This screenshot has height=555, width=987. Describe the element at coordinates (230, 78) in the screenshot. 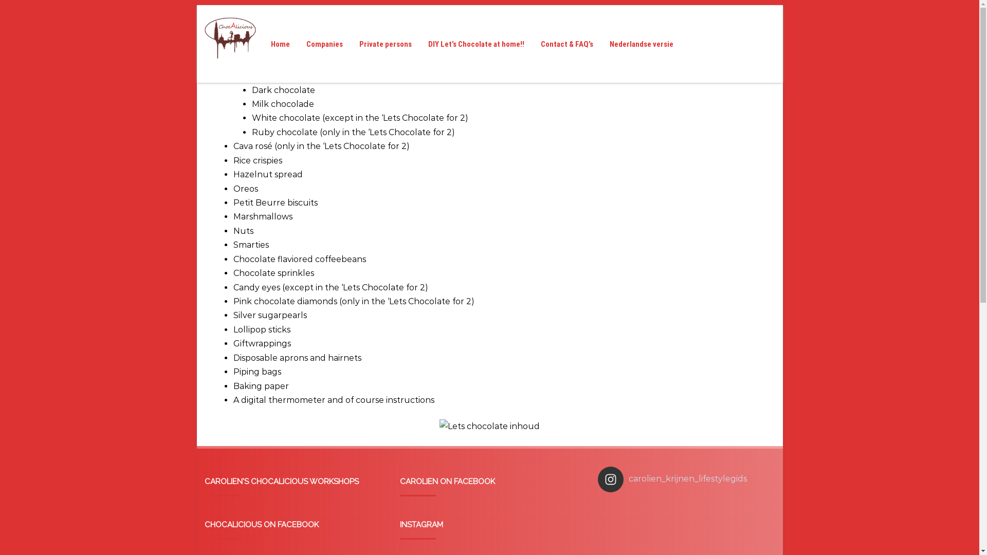

I see ` Chocalicious` at that location.